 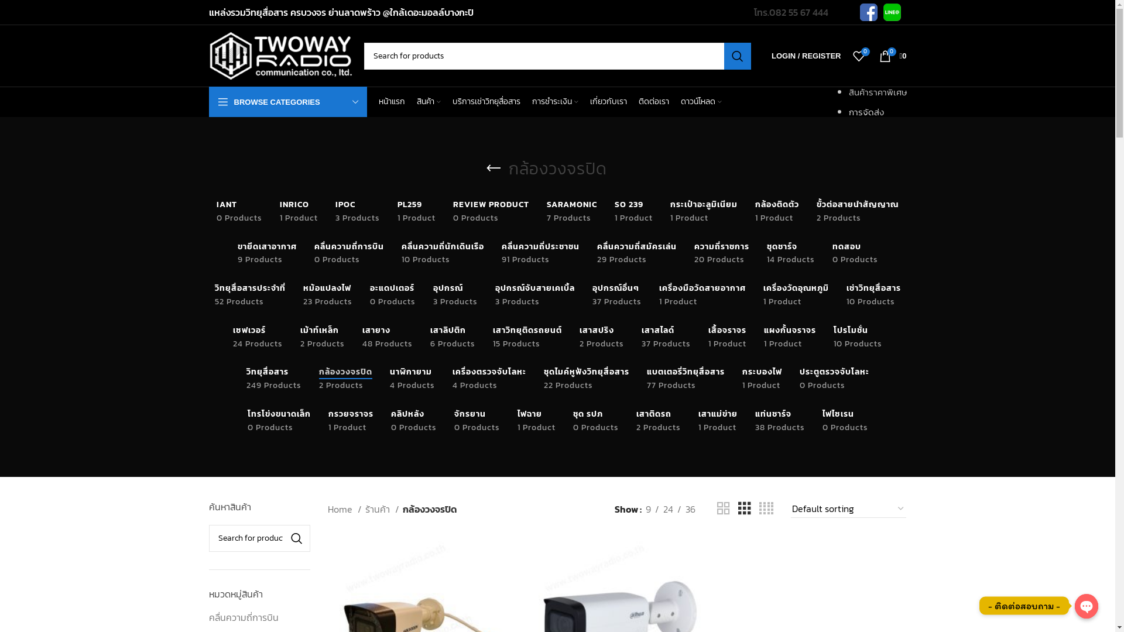 I want to click on Home, so click(x=345, y=509).